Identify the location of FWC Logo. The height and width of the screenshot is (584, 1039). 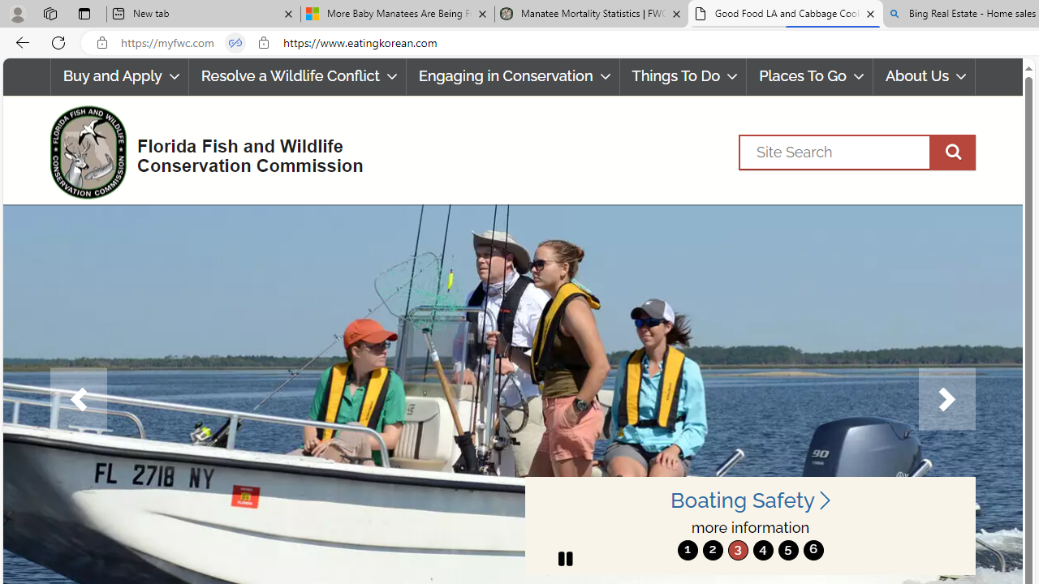
(88, 152).